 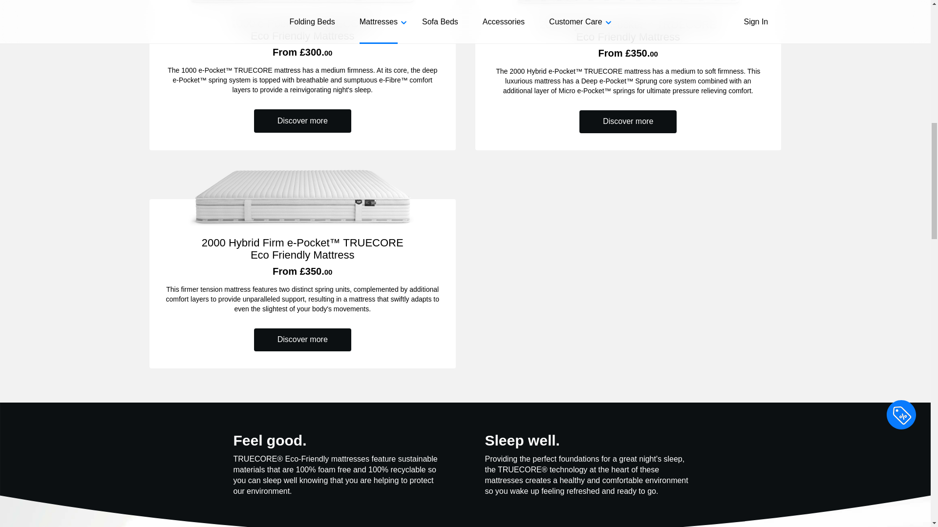 What do you see at coordinates (302, 121) in the screenshot?
I see `Discover more` at bounding box center [302, 121].